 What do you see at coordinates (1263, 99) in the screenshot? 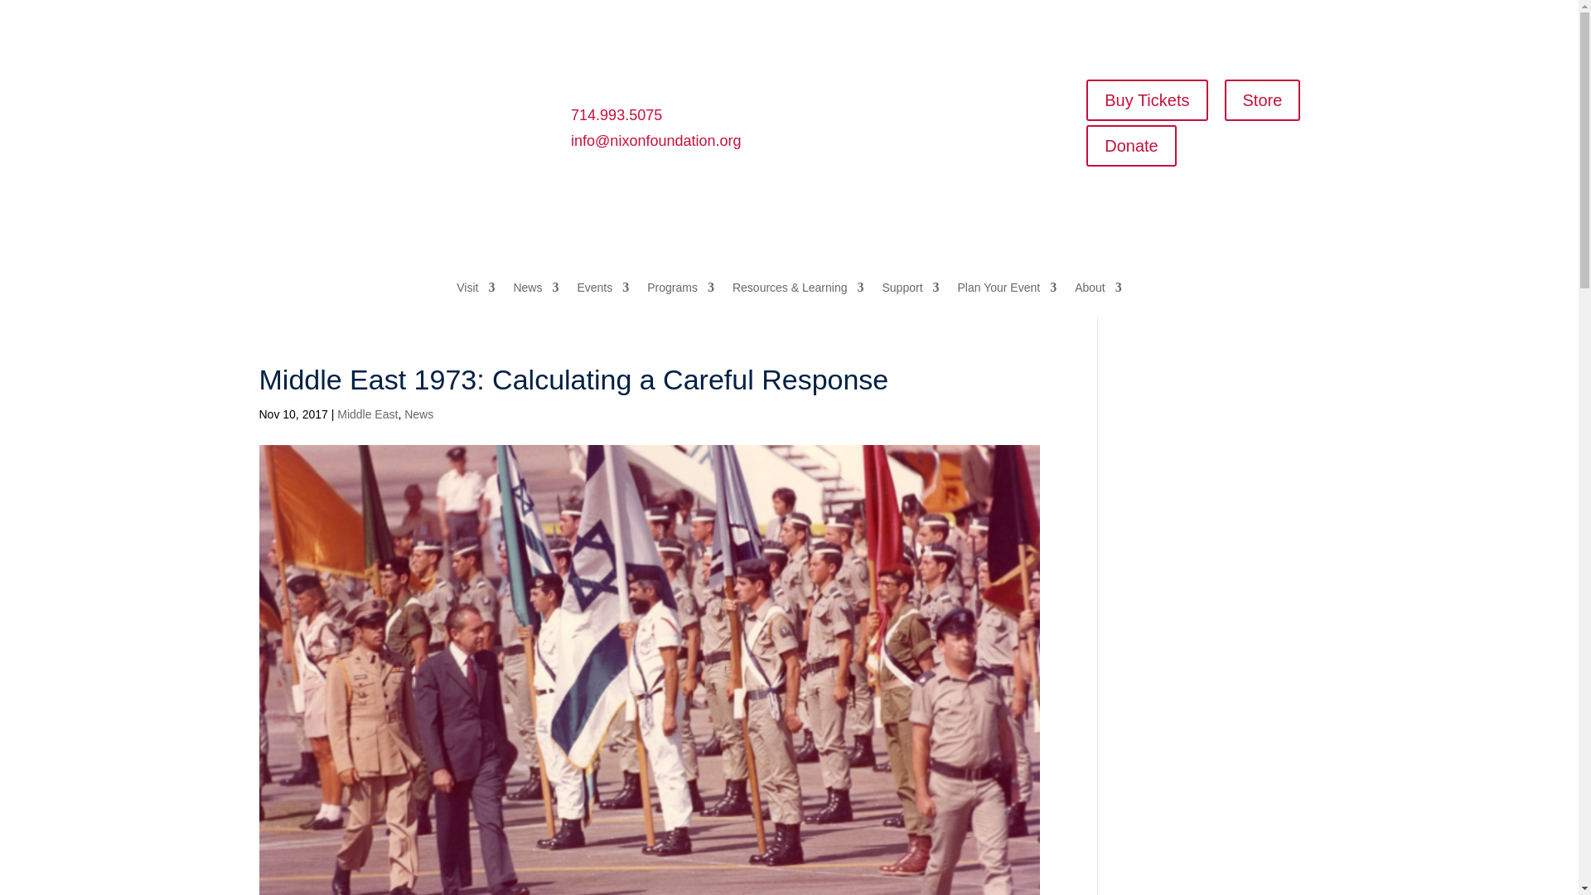
I see `Store` at bounding box center [1263, 99].